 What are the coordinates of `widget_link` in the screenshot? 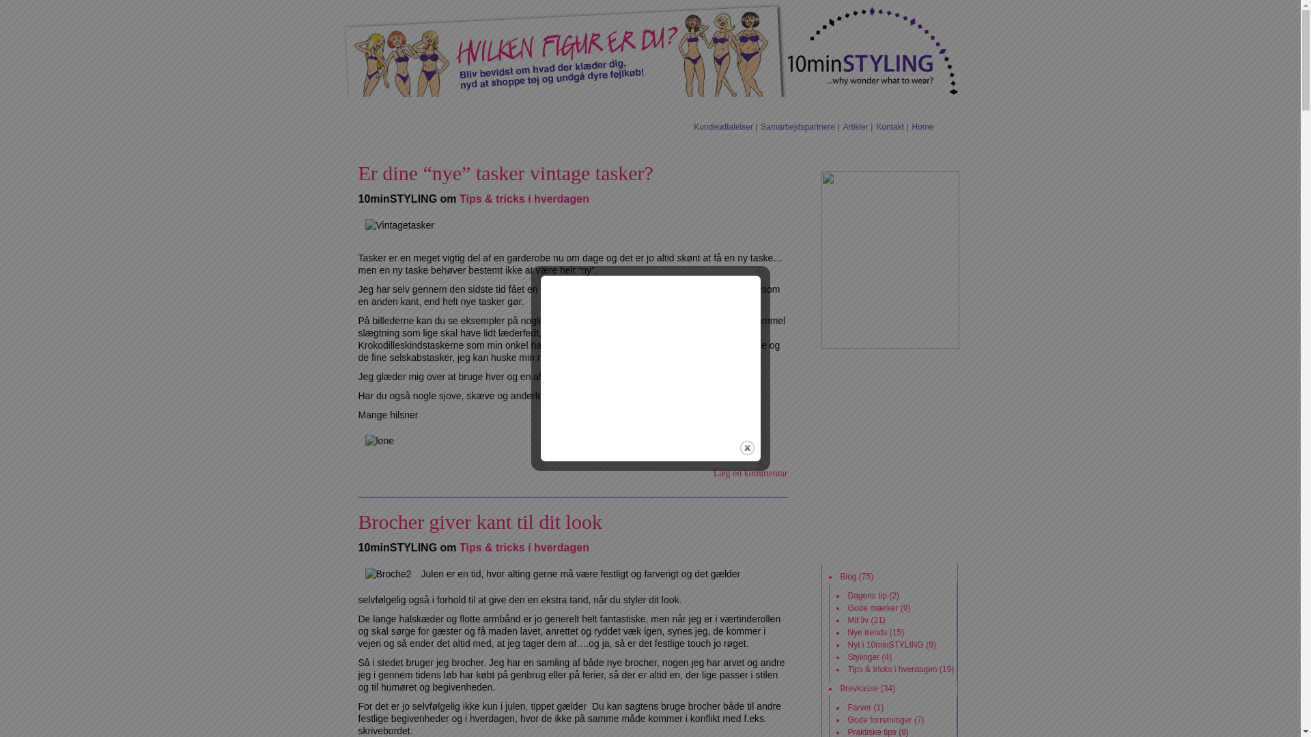 It's located at (890, 260).